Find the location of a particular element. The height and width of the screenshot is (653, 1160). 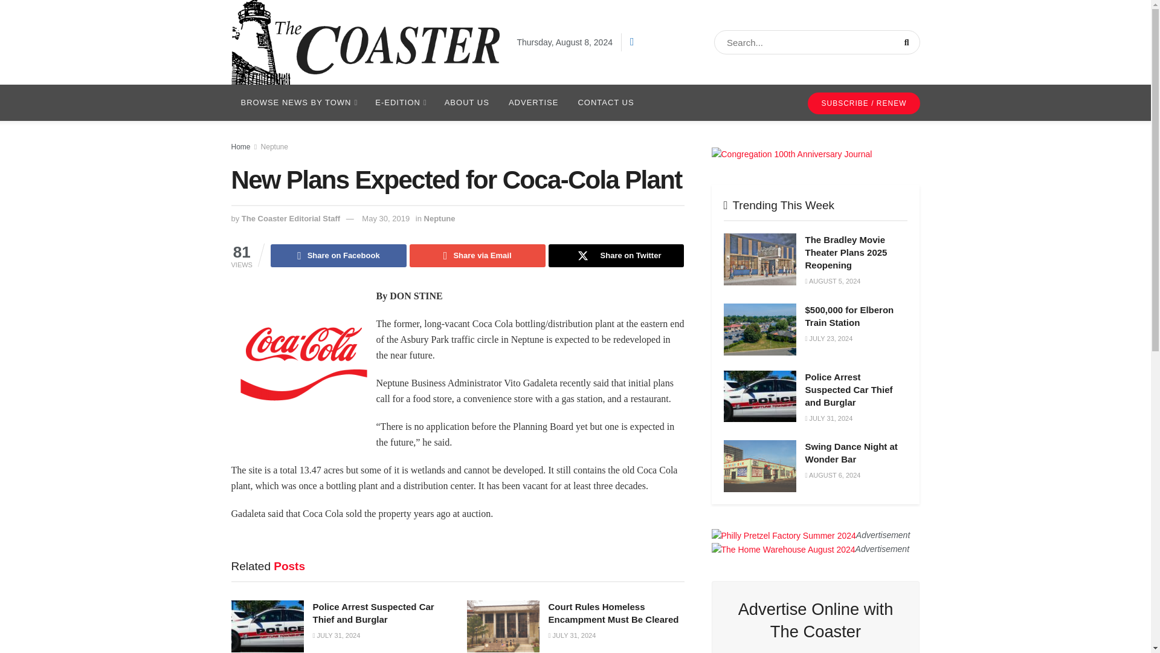

E-EDITION is located at coordinates (399, 103).